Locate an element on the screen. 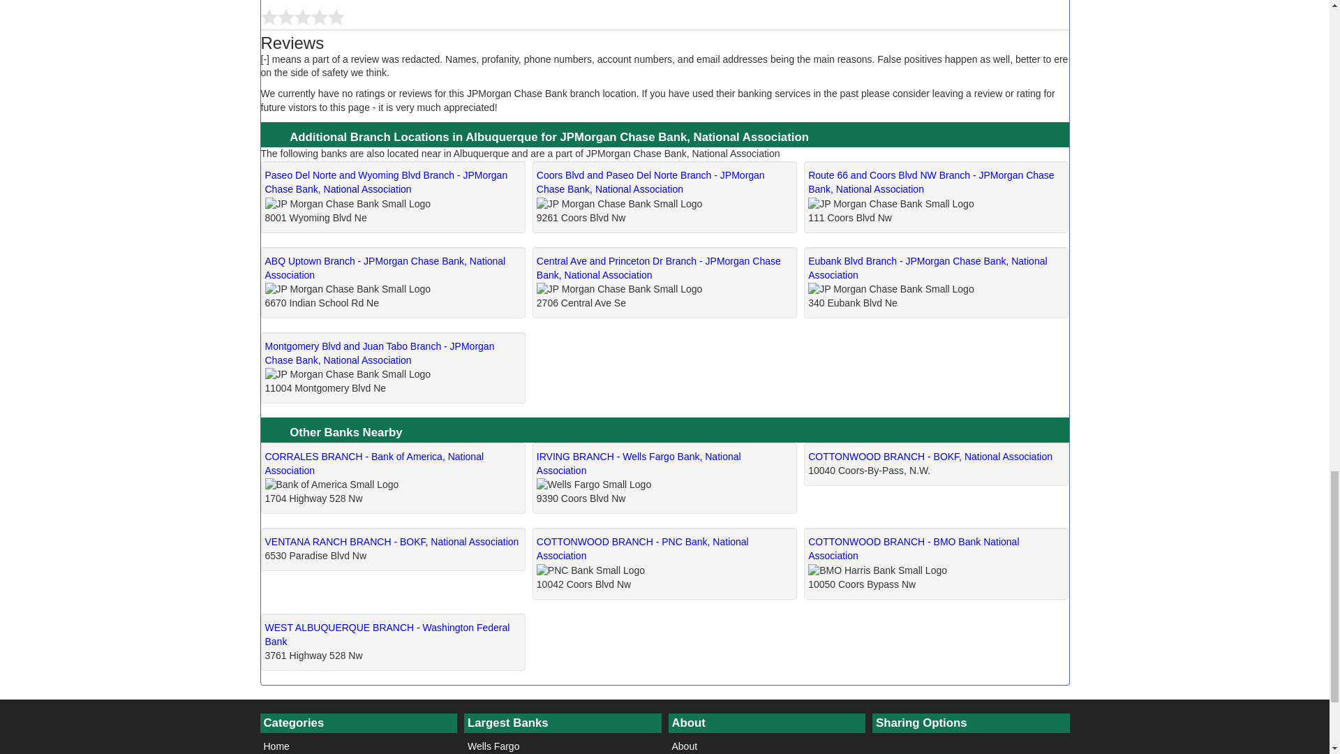 The height and width of the screenshot is (754, 1340). Wells Fargo is located at coordinates (563, 743).